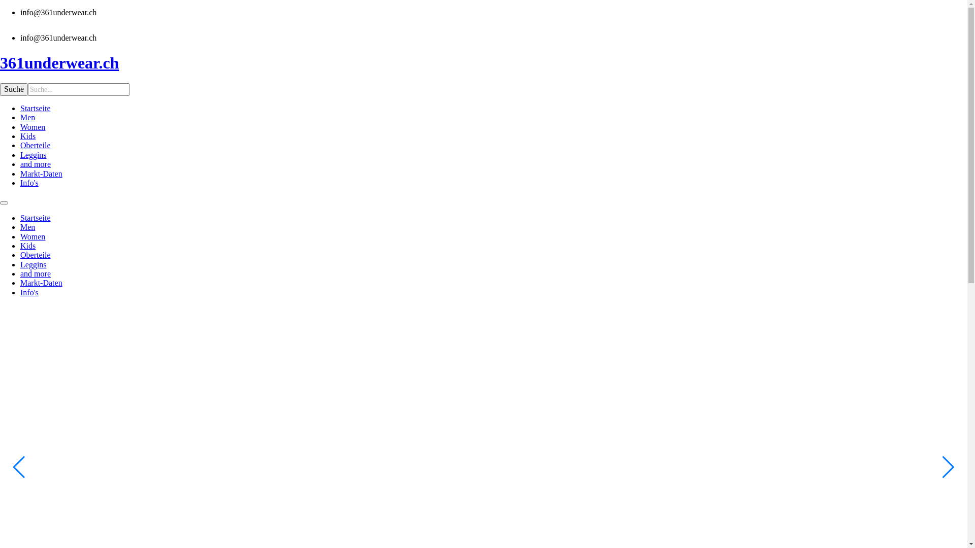  Describe the element at coordinates (36, 164) in the screenshot. I see `and more` at that location.